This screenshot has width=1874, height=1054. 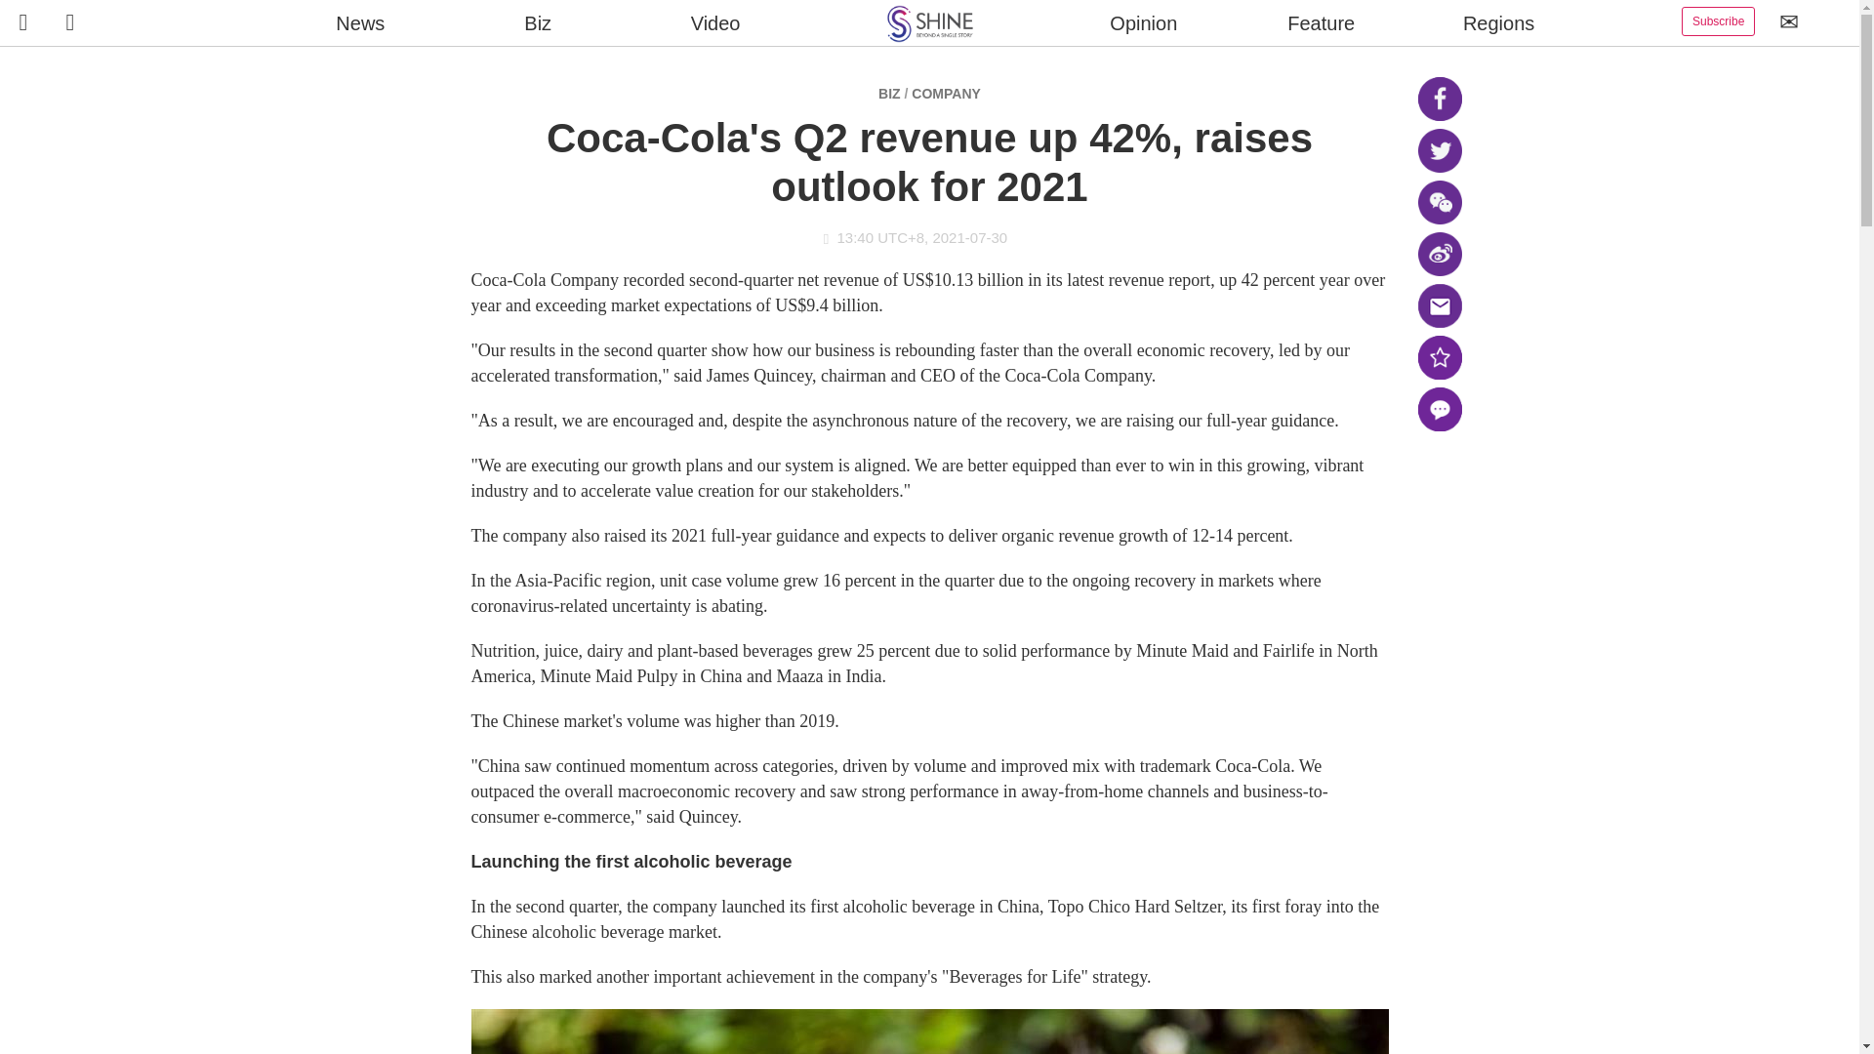 I want to click on COMPANY, so click(x=945, y=93).